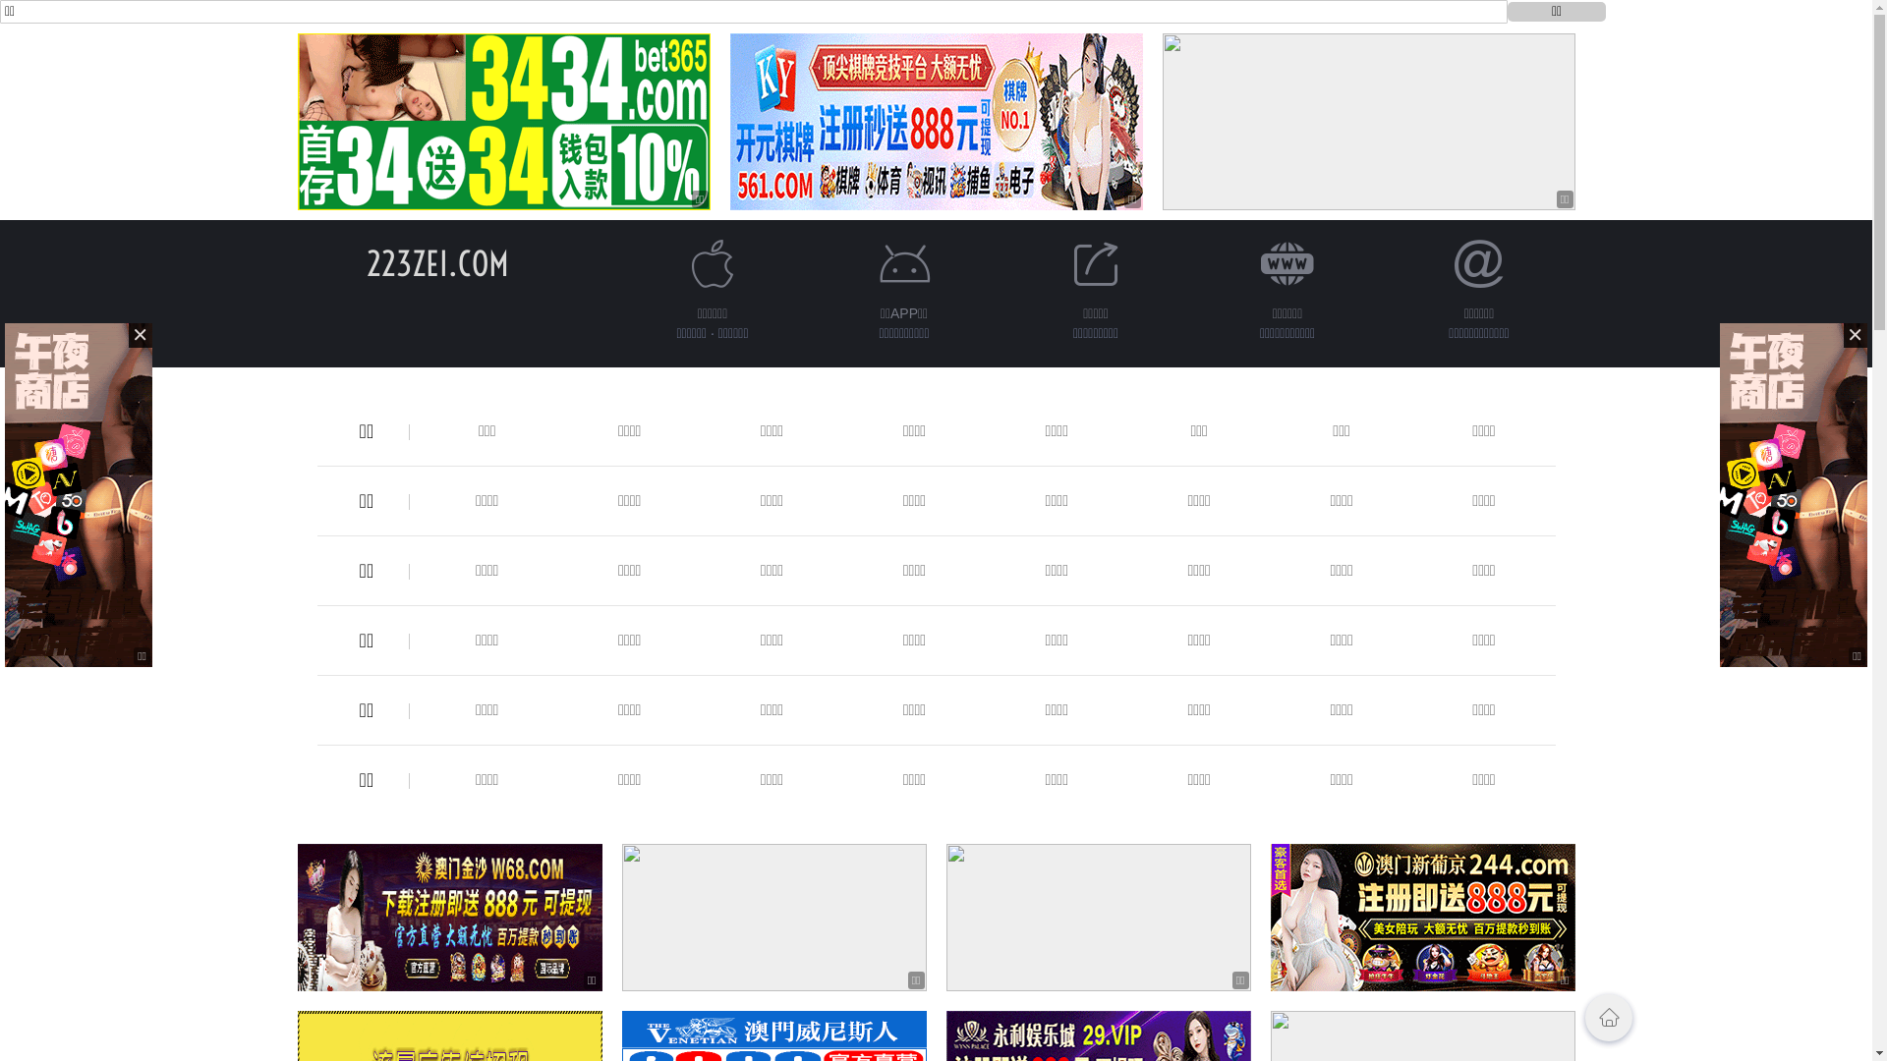 This screenshot has width=1887, height=1061. I want to click on 223ZEI.COM, so click(438, 263).